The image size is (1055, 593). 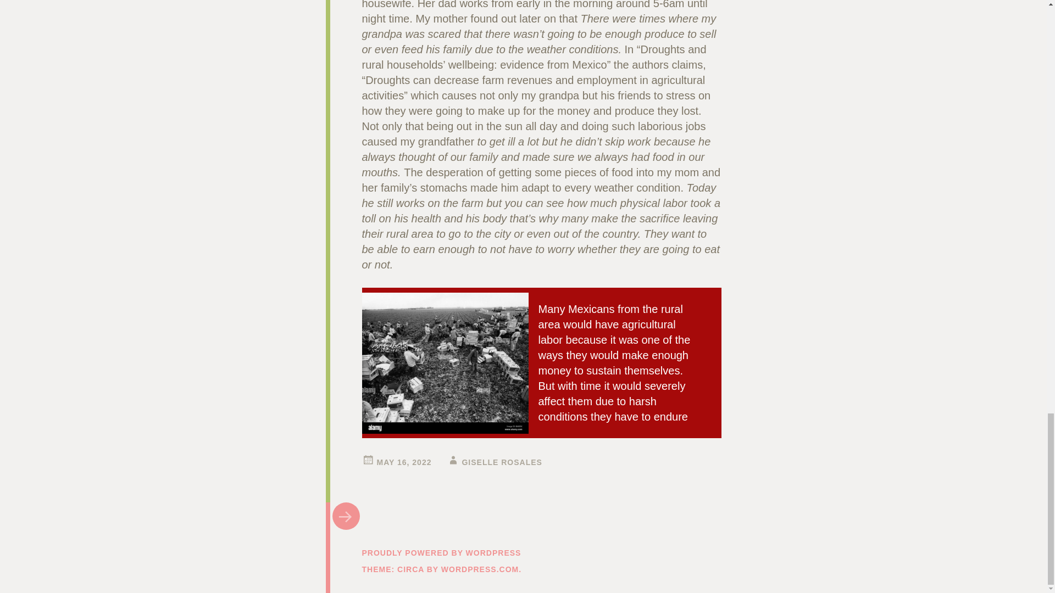 What do you see at coordinates (404, 462) in the screenshot?
I see `MAY 16, 2022` at bounding box center [404, 462].